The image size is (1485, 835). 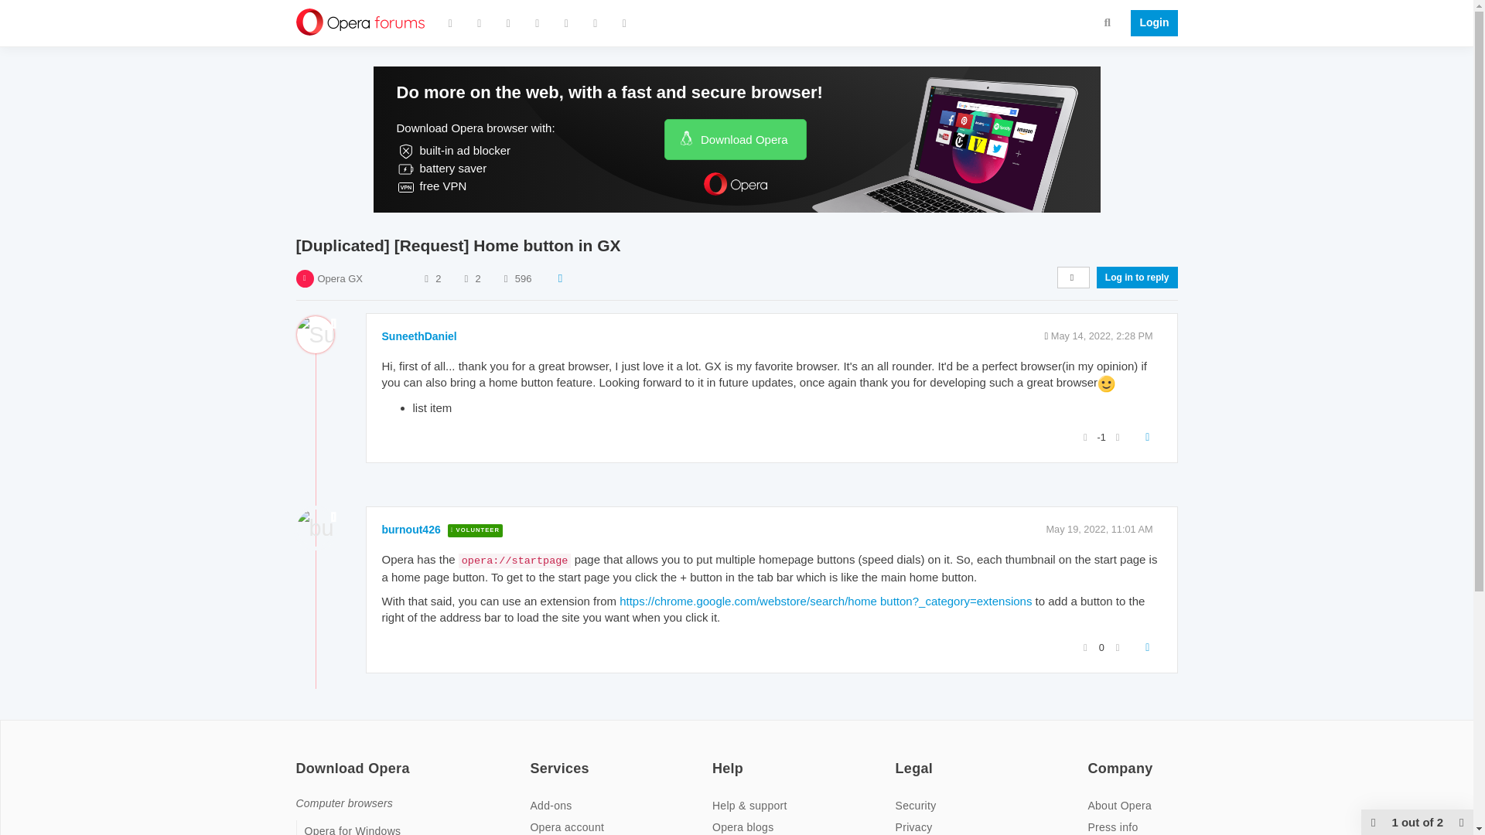 What do you see at coordinates (900, 758) in the screenshot?
I see `on` at bounding box center [900, 758].